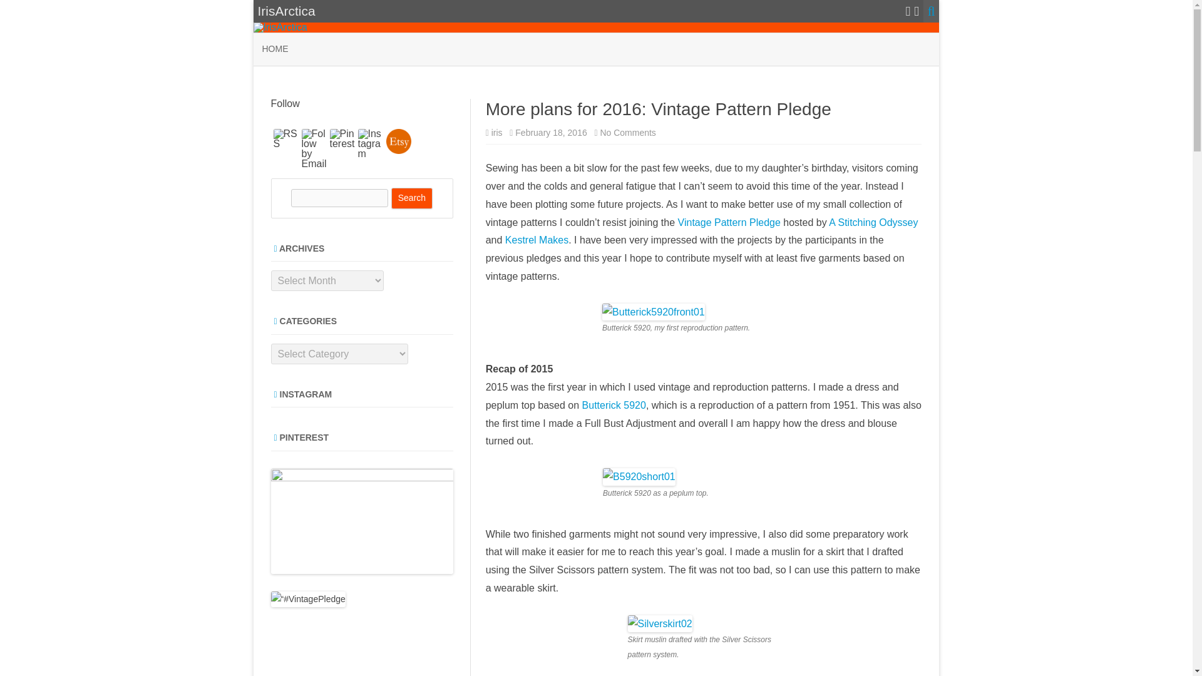  What do you see at coordinates (730, 222) in the screenshot?
I see `Search` at bounding box center [730, 222].